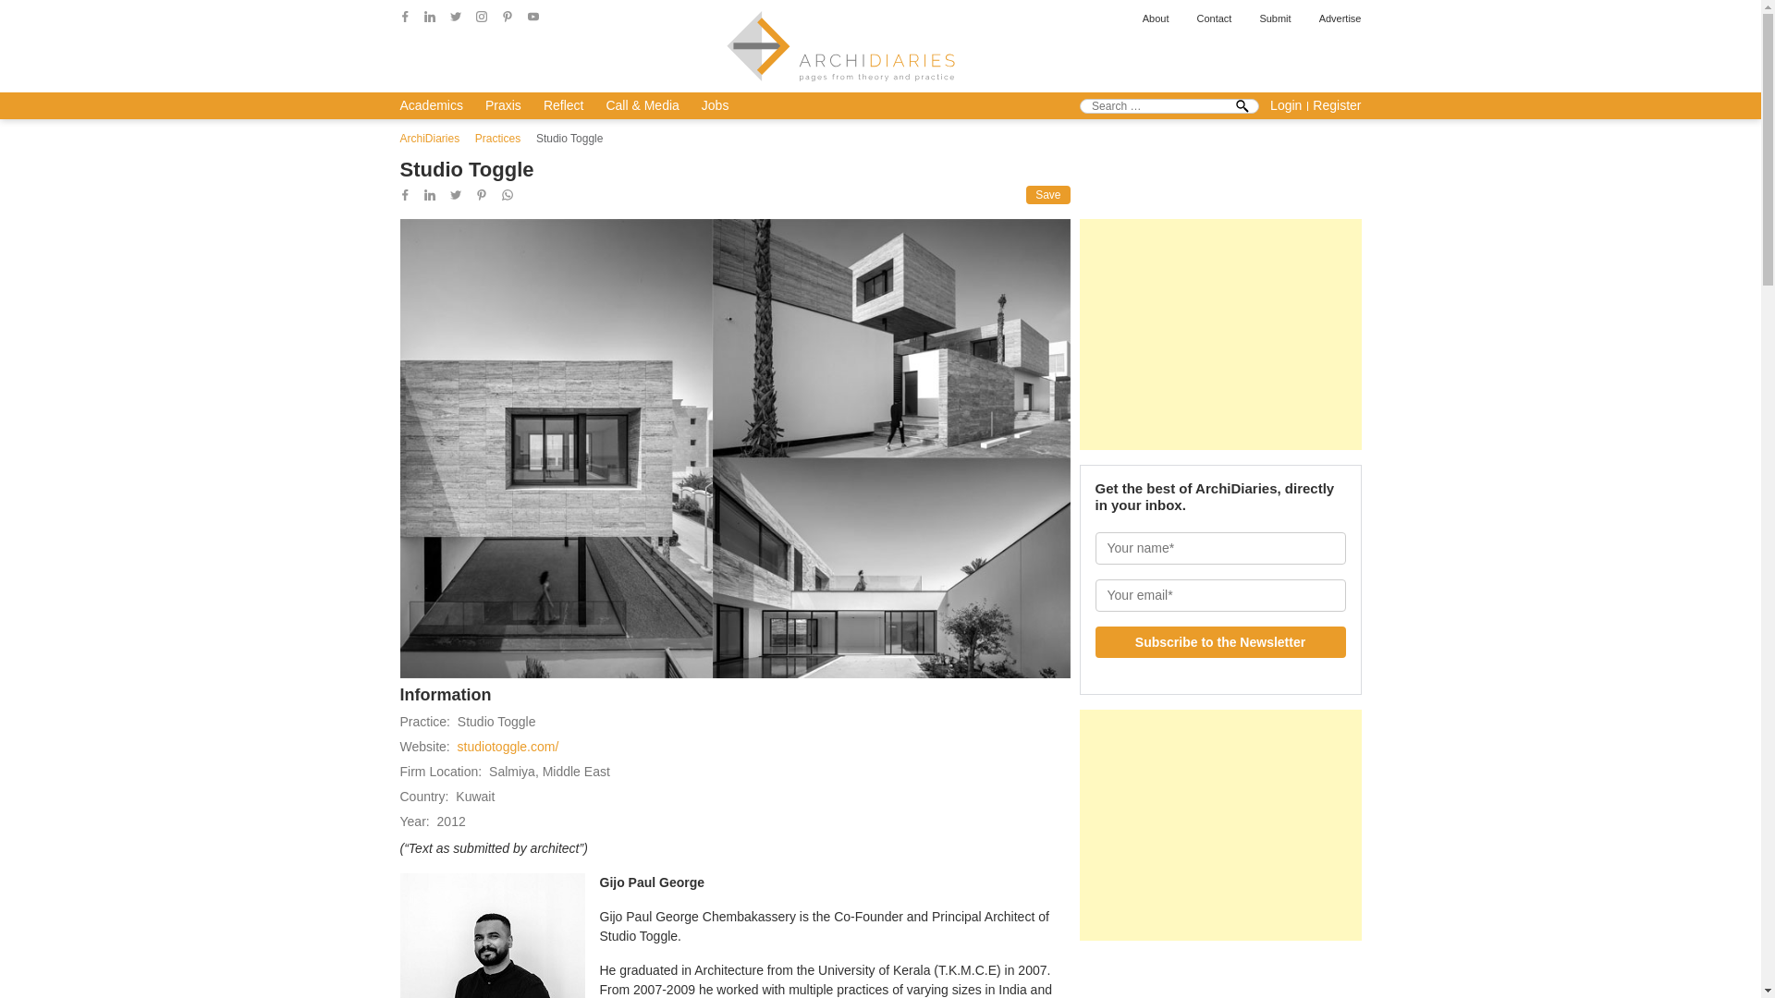 Image resolution: width=1775 pixels, height=998 pixels. Describe the element at coordinates (1220, 641) in the screenshot. I see `Subscribe to the Newsletter` at that location.